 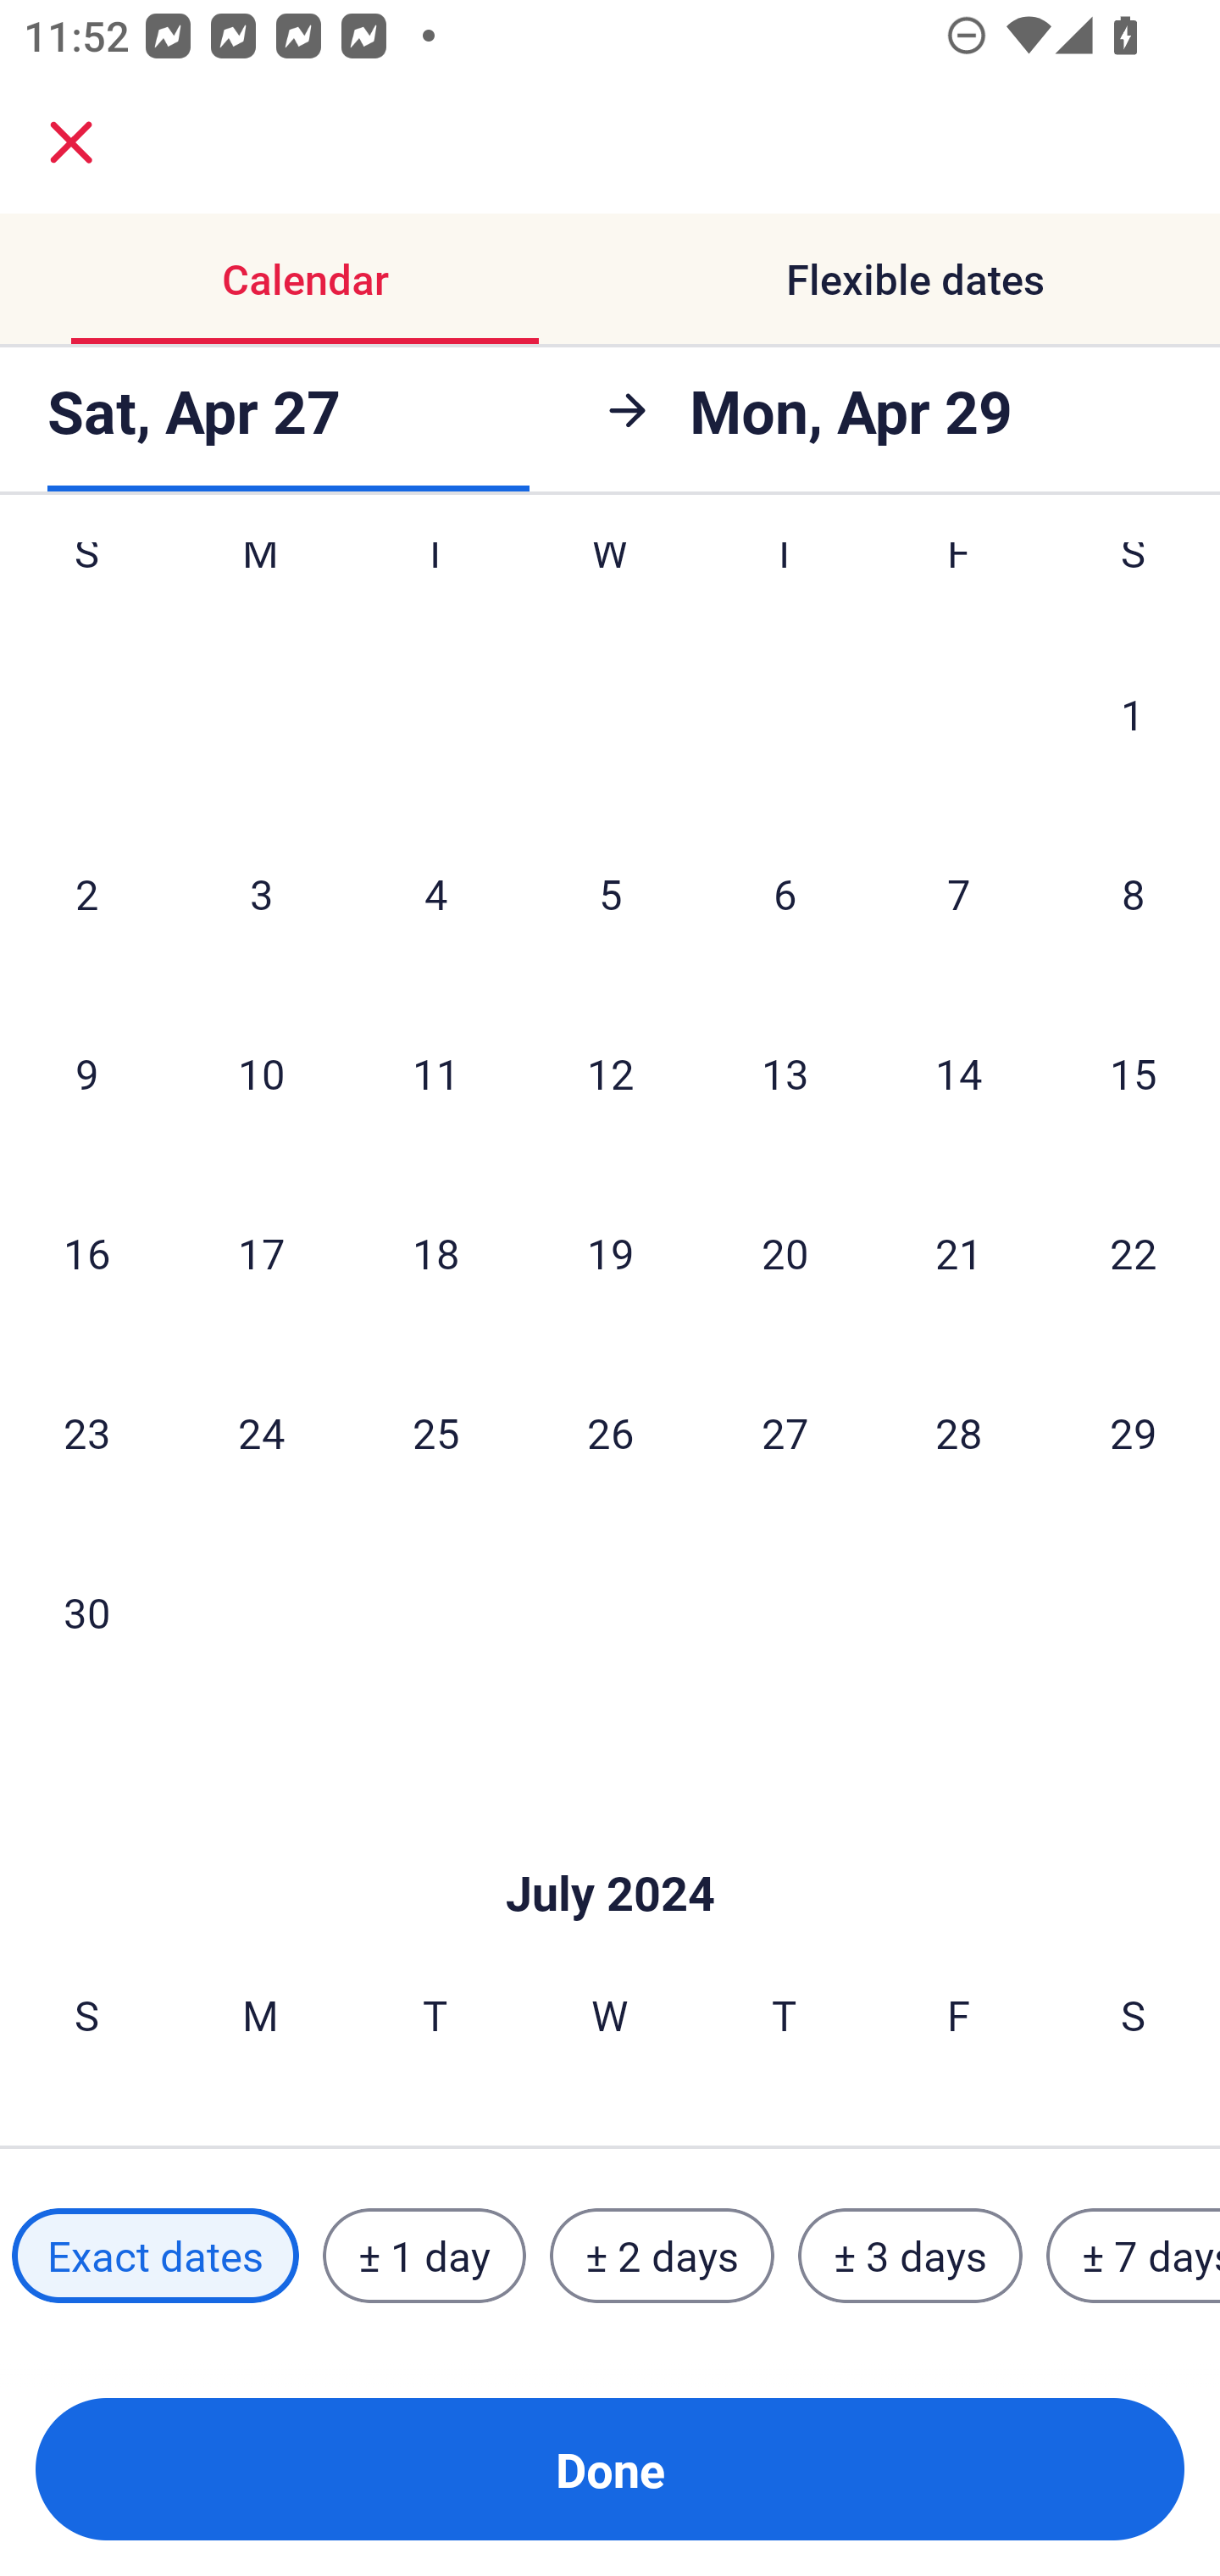 I want to click on 22 Saturday, June 22, 2024, so click(x=1134, y=1252).